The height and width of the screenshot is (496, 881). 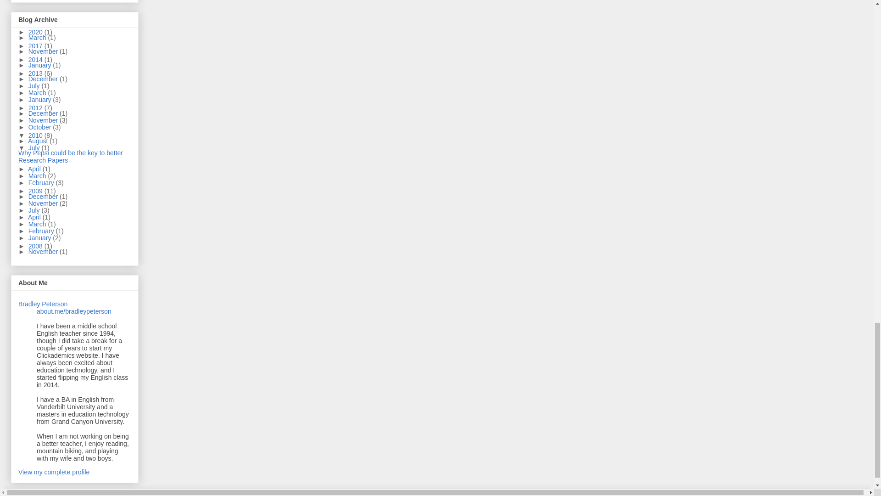 What do you see at coordinates (40, 99) in the screenshot?
I see `January` at bounding box center [40, 99].